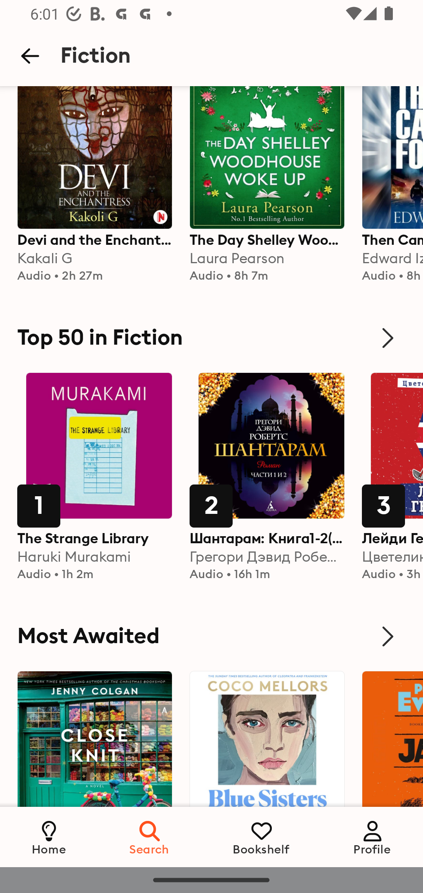  What do you see at coordinates (150, 837) in the screenshot?
I see `Search` at bounding box center [150, 837].